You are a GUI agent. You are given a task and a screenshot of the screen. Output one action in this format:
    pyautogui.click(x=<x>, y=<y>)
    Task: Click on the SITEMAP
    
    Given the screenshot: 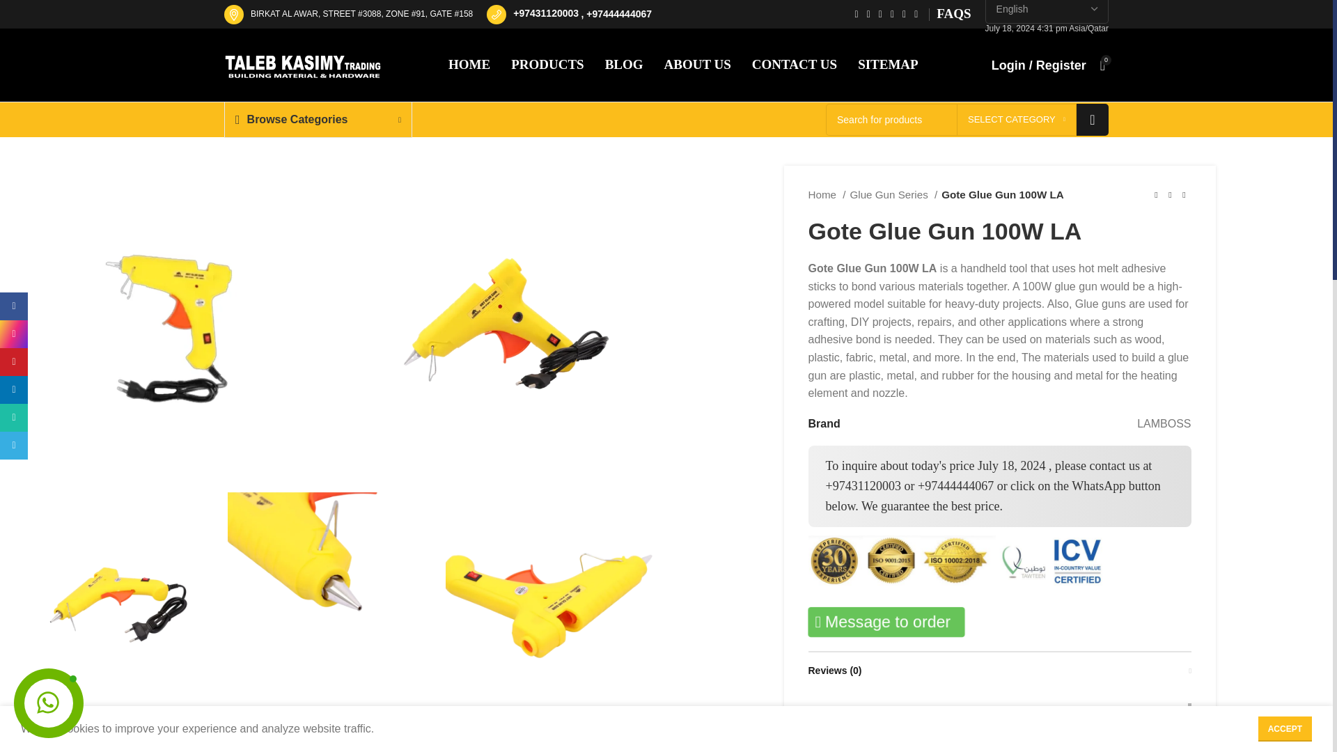 What is the action you would take?
    pyautogui.click(x=889, y=65)
    